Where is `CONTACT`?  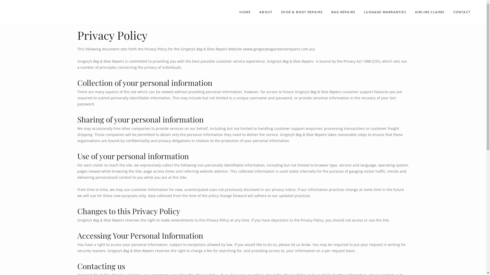
CONTACT is located at coordinates (462, 12).